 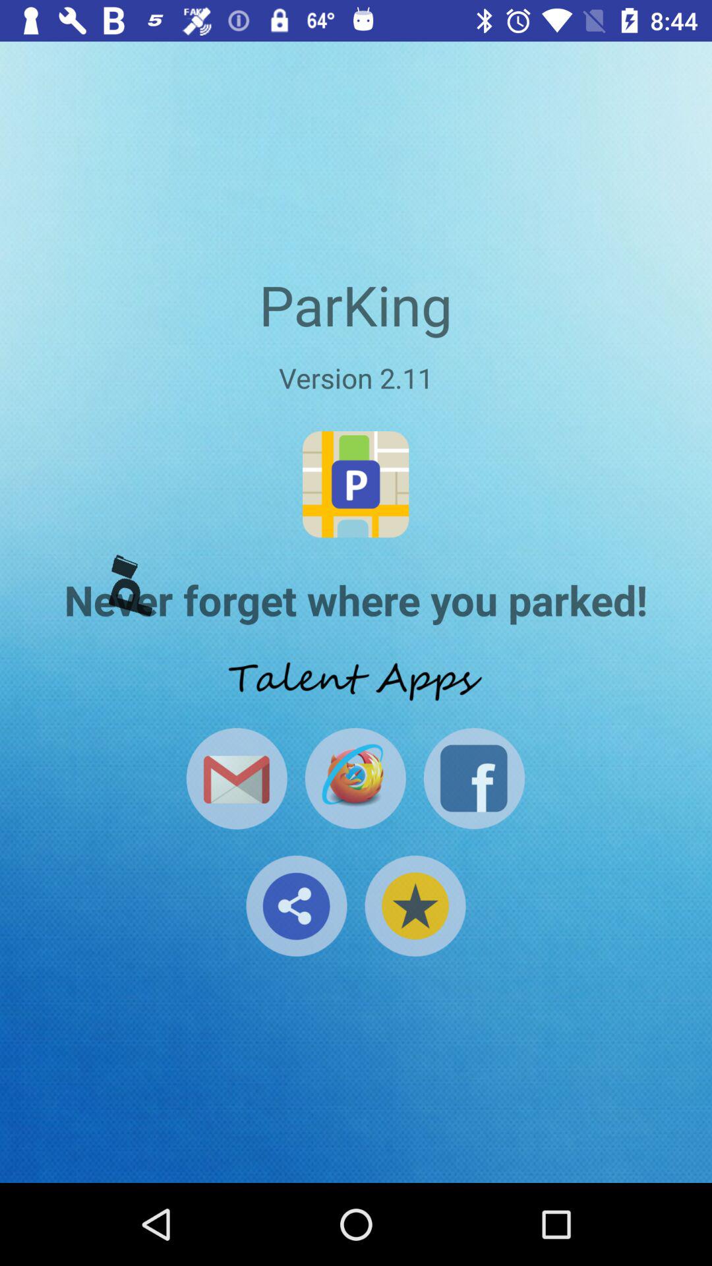 I want to click on add to favorite, so click(x=415, y=906).